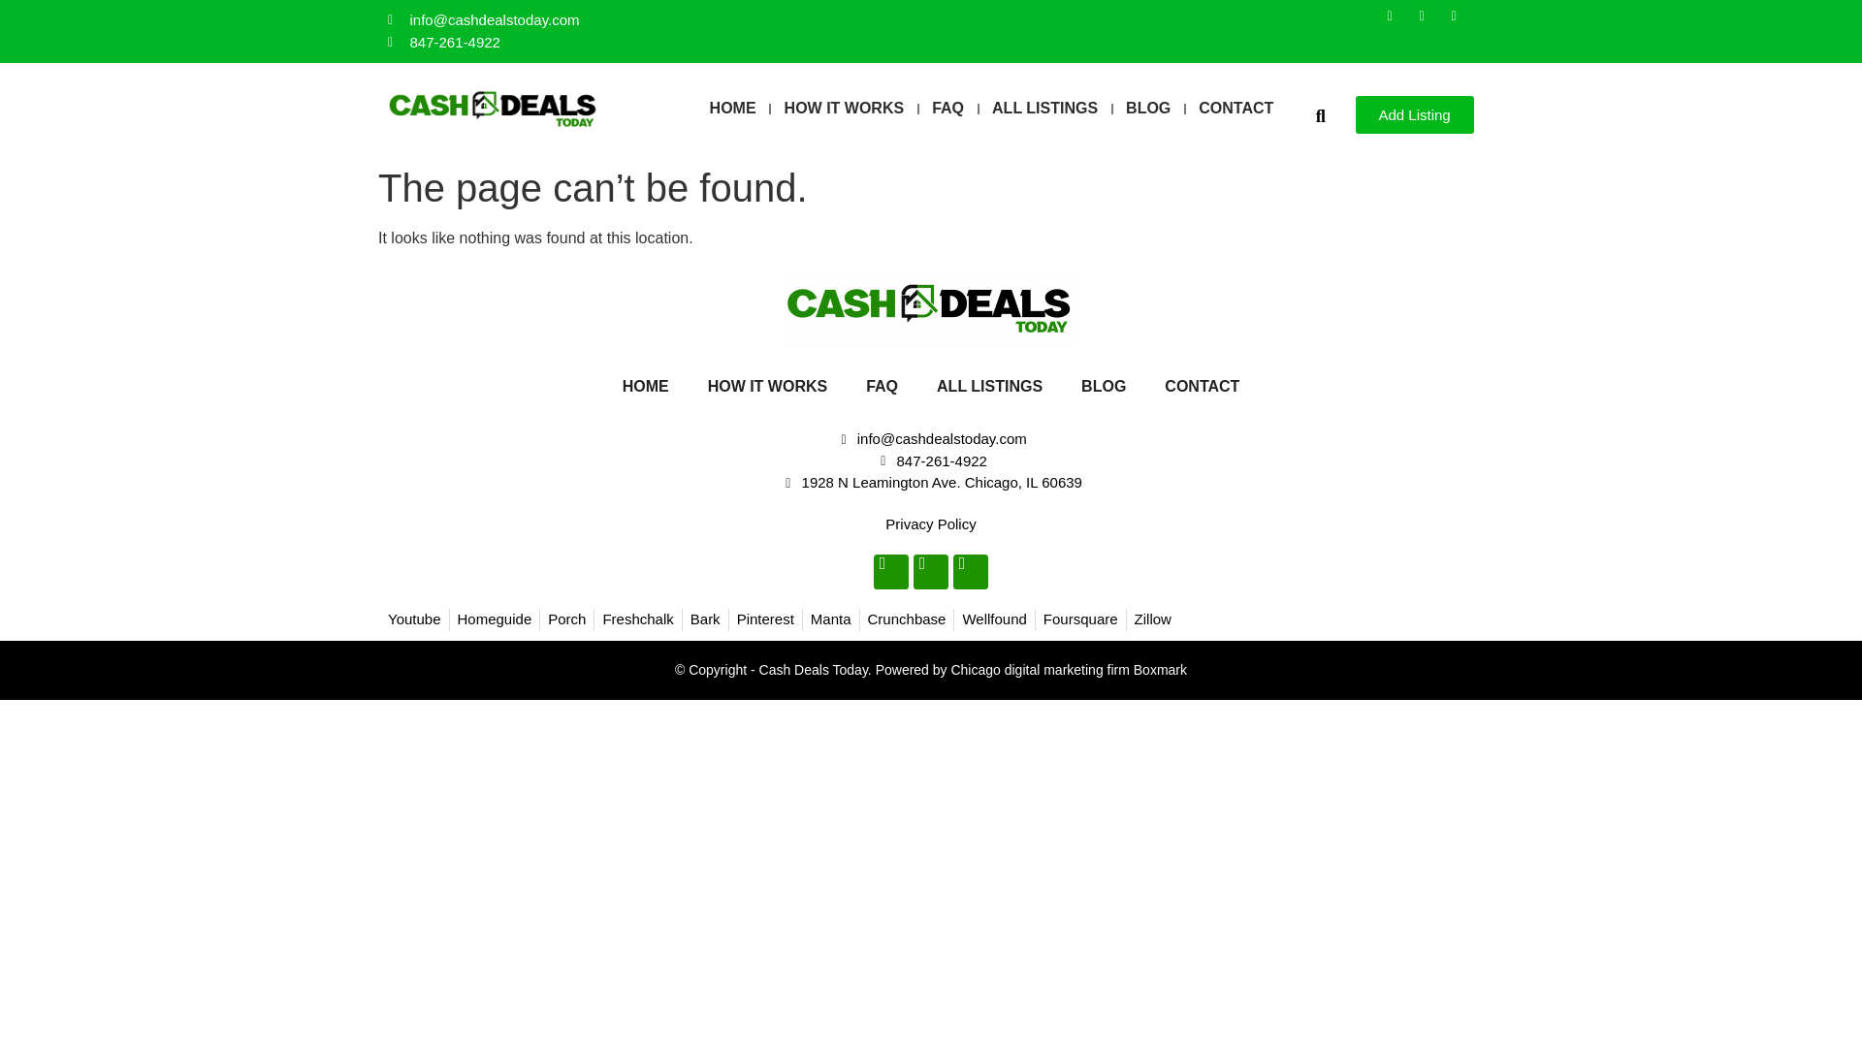 The width and height of the screenshot is (1862, 1047). Describe the element at coordinates (883, 386) in the screenshot. I see `FAQ` at that location.